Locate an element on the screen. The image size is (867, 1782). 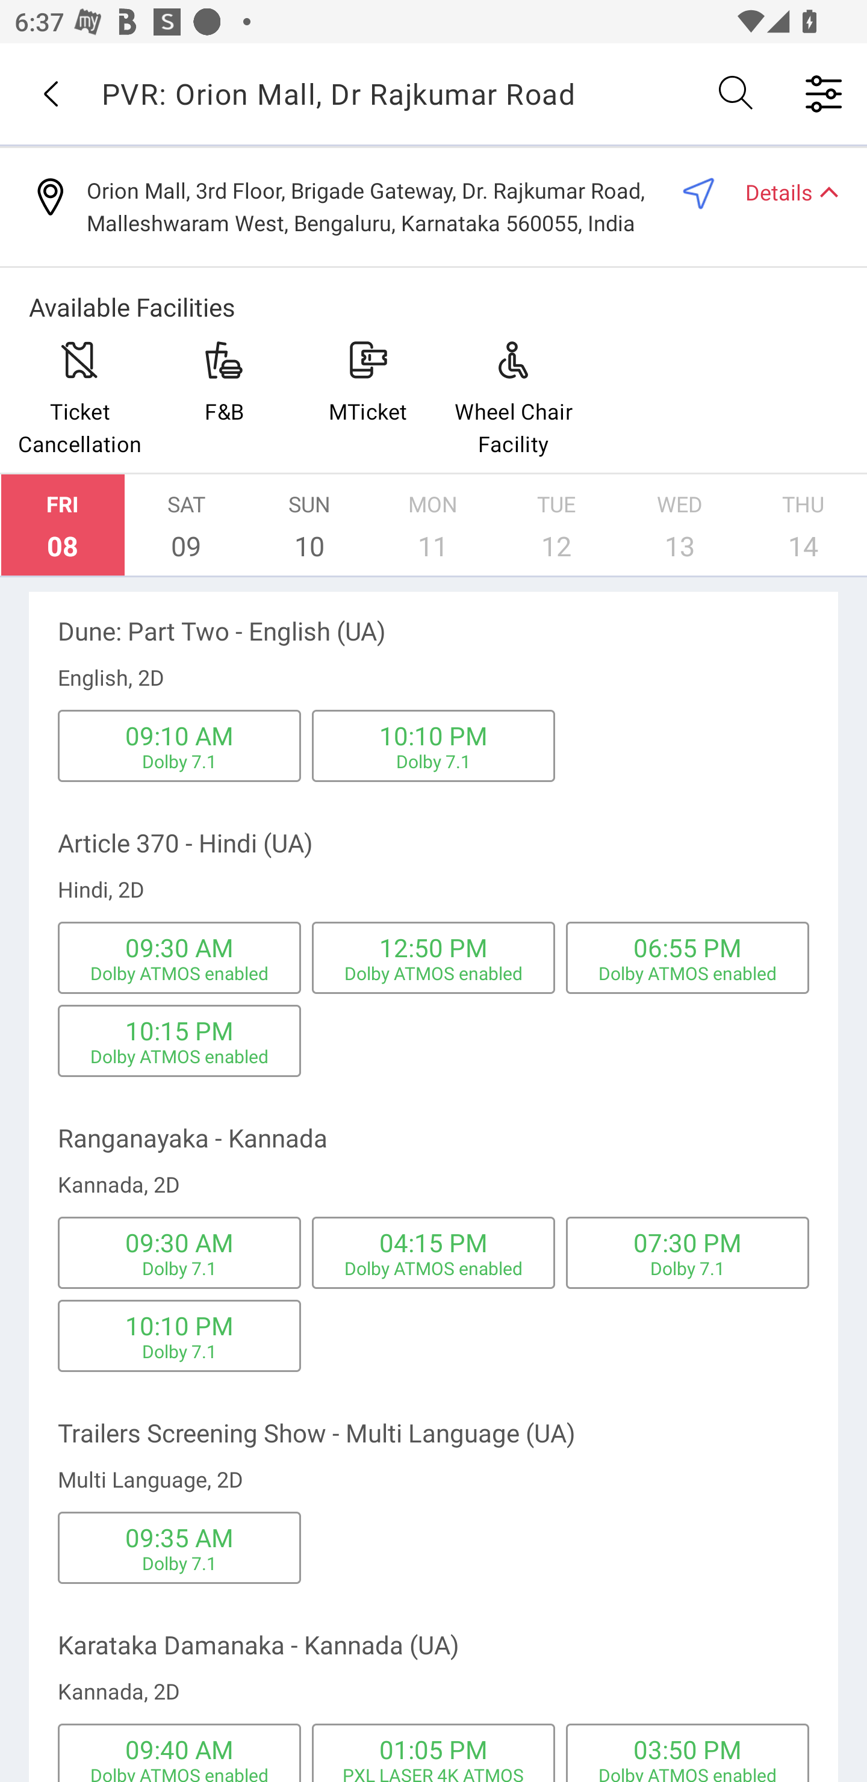
Dolby 7.1 is located at coordinates (179, 761).